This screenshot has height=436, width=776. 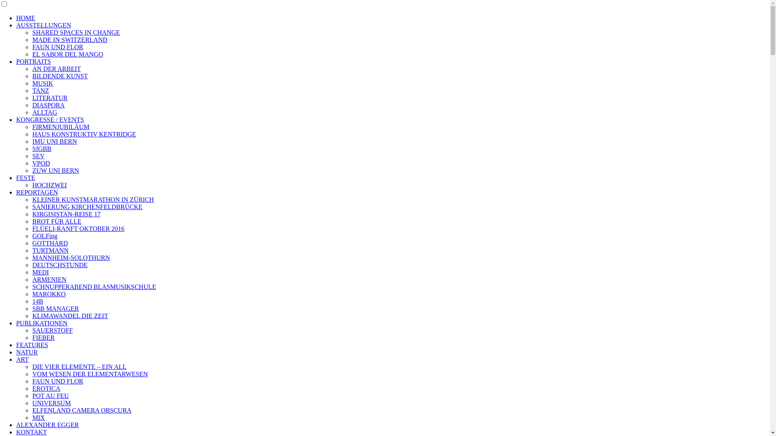 What do you see at coordinates (50, 243) in the screenshot?
I see `GOTTHARD` at bounding box center [50, 243].